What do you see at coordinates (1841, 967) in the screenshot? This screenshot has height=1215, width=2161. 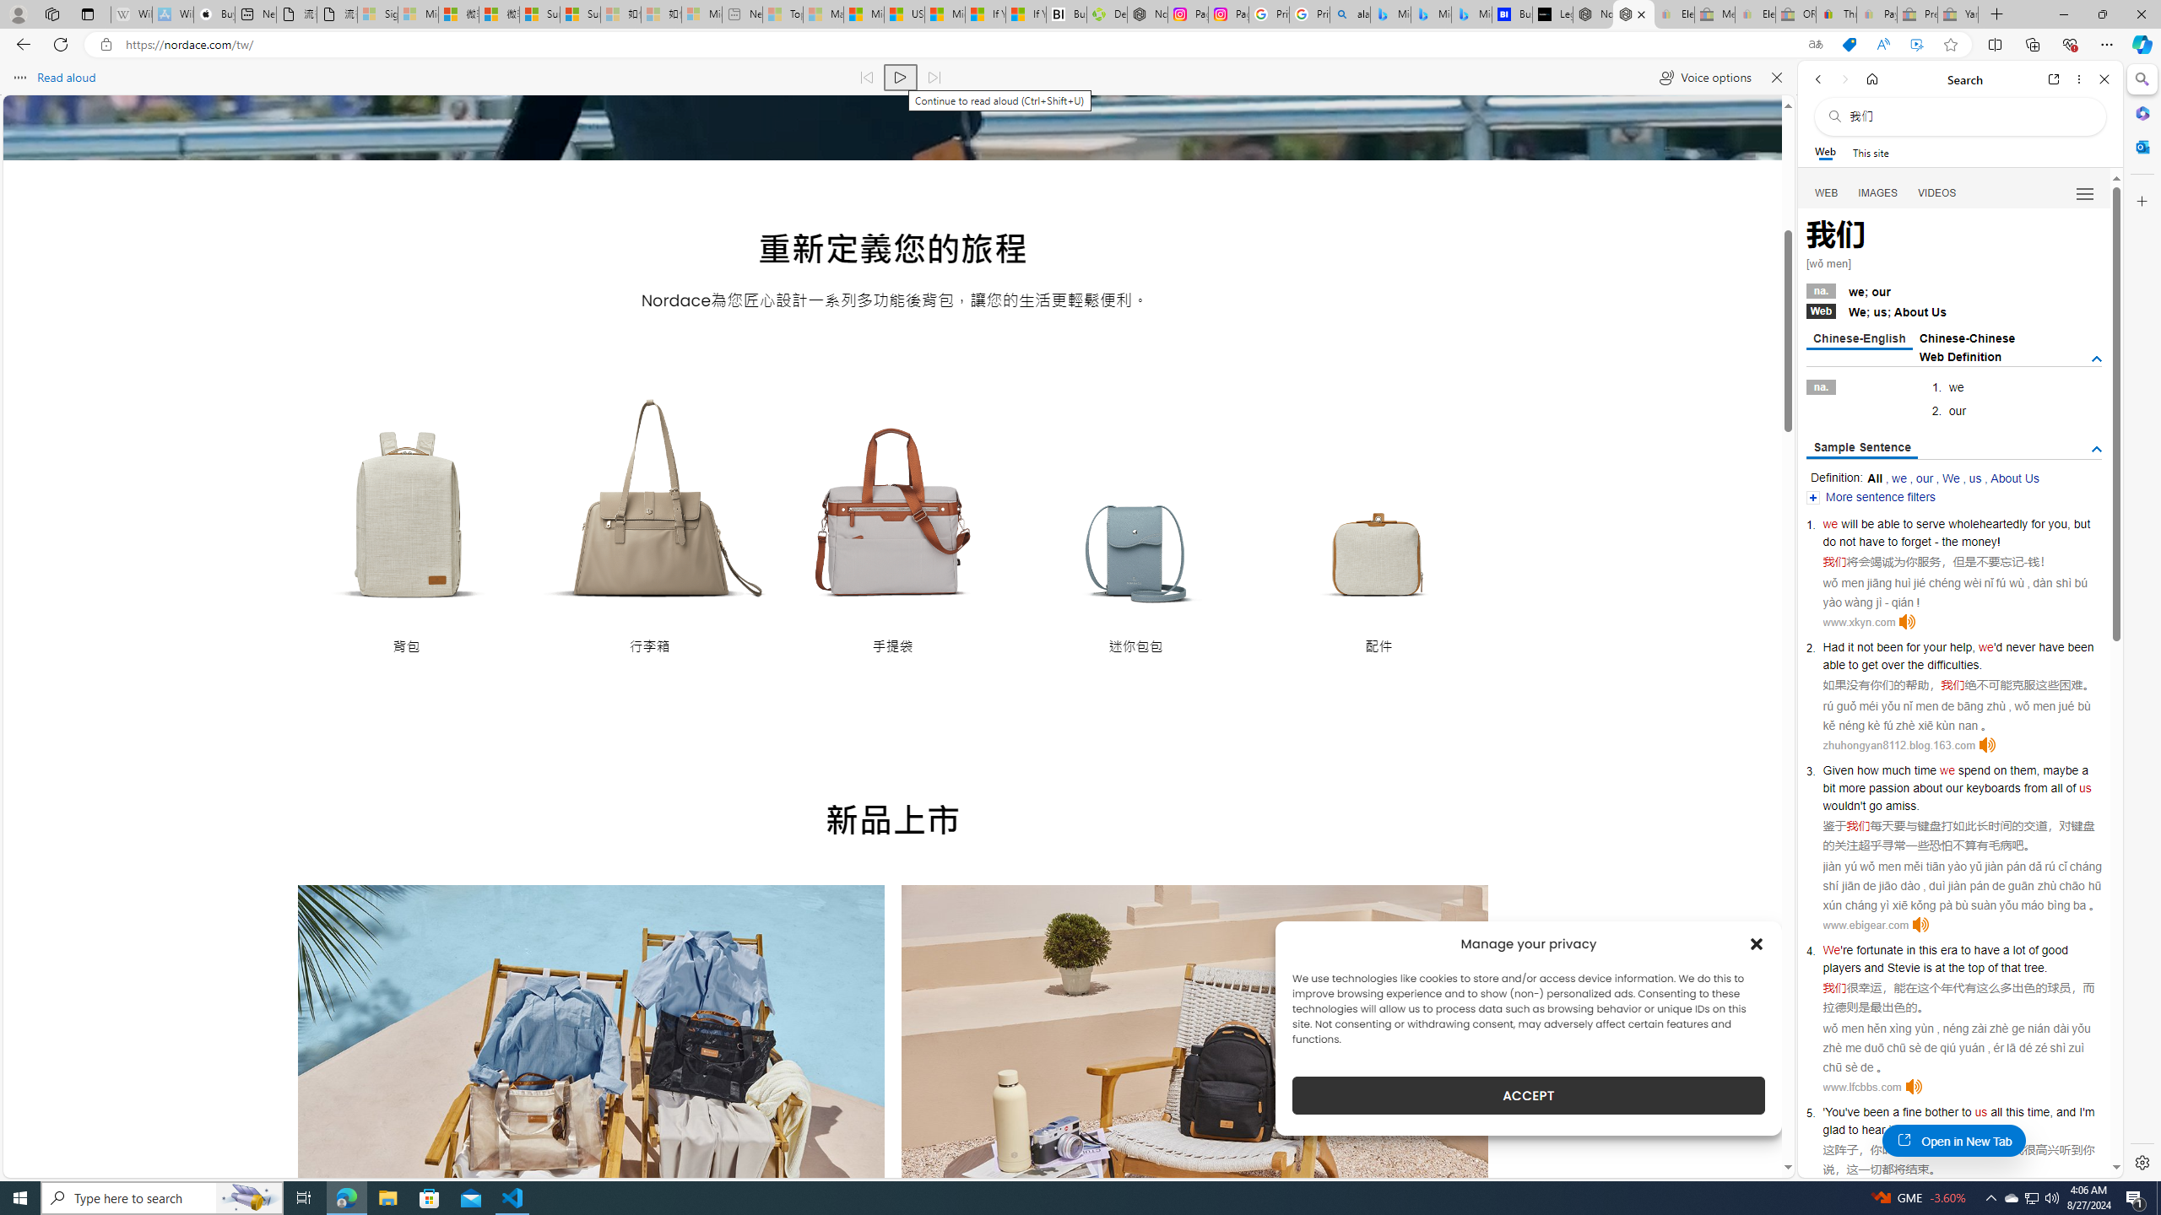 I see `players` at bounding box center [1841, 967].